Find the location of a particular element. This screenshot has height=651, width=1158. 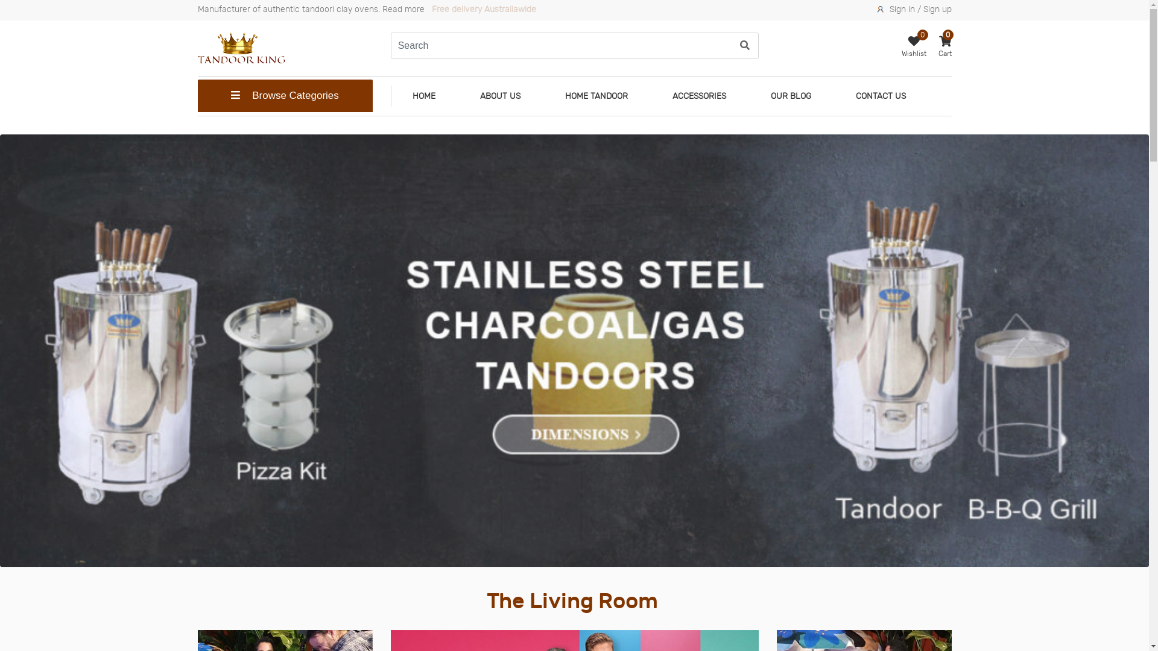

Read more is located at coordinates (403, 9).